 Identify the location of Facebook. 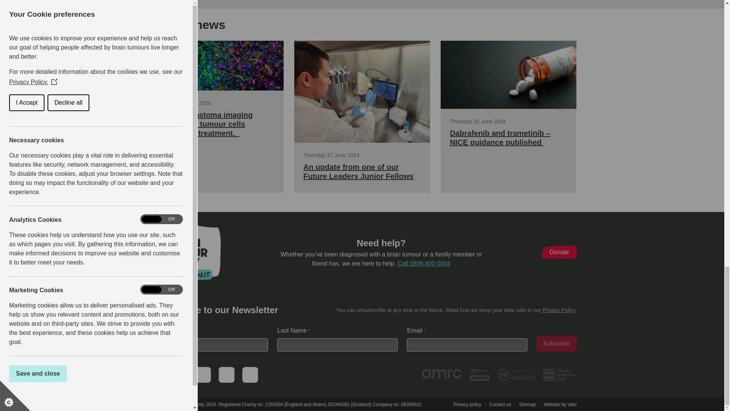
(155, 374).